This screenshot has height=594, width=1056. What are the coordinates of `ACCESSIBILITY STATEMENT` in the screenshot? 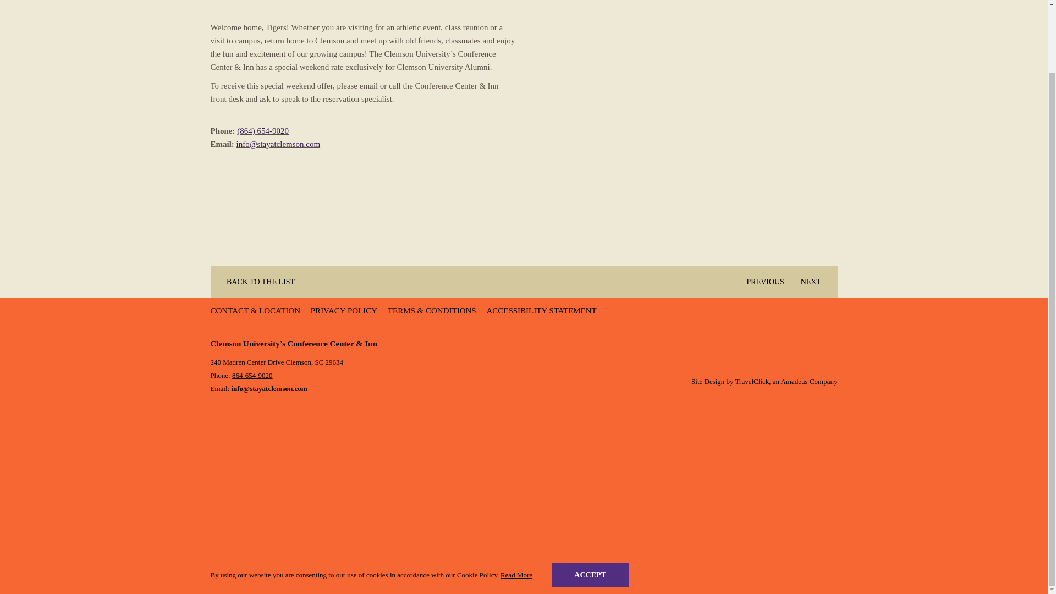 It's located at (542, 311).